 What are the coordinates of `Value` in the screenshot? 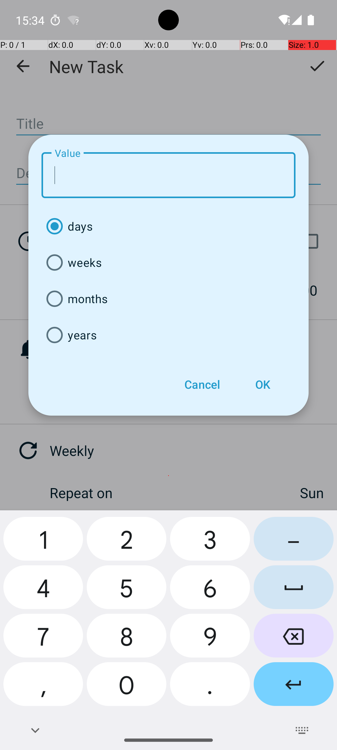 It's located at (168, 175).